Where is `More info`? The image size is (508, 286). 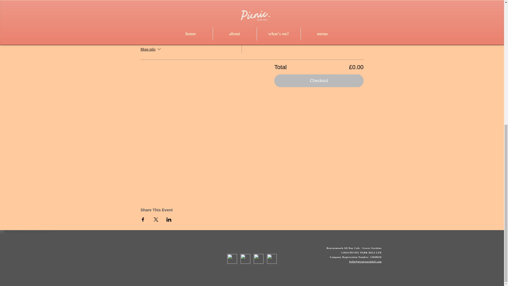 More info is located at coordinates (151, 49).